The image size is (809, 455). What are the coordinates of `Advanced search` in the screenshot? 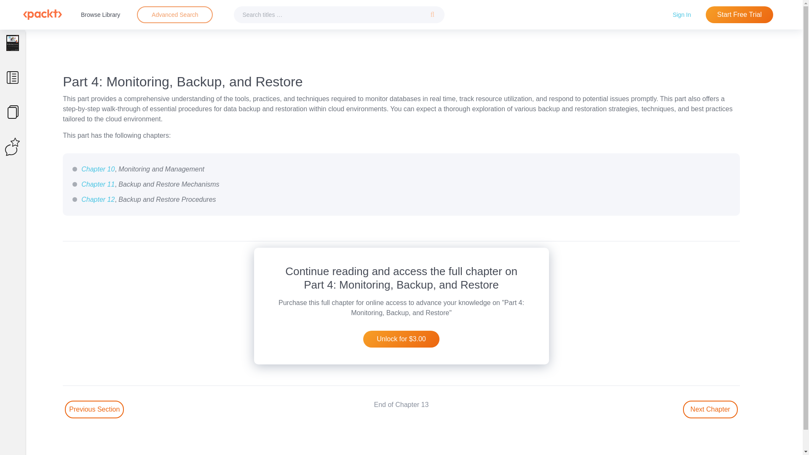 It's located at (174, 15).